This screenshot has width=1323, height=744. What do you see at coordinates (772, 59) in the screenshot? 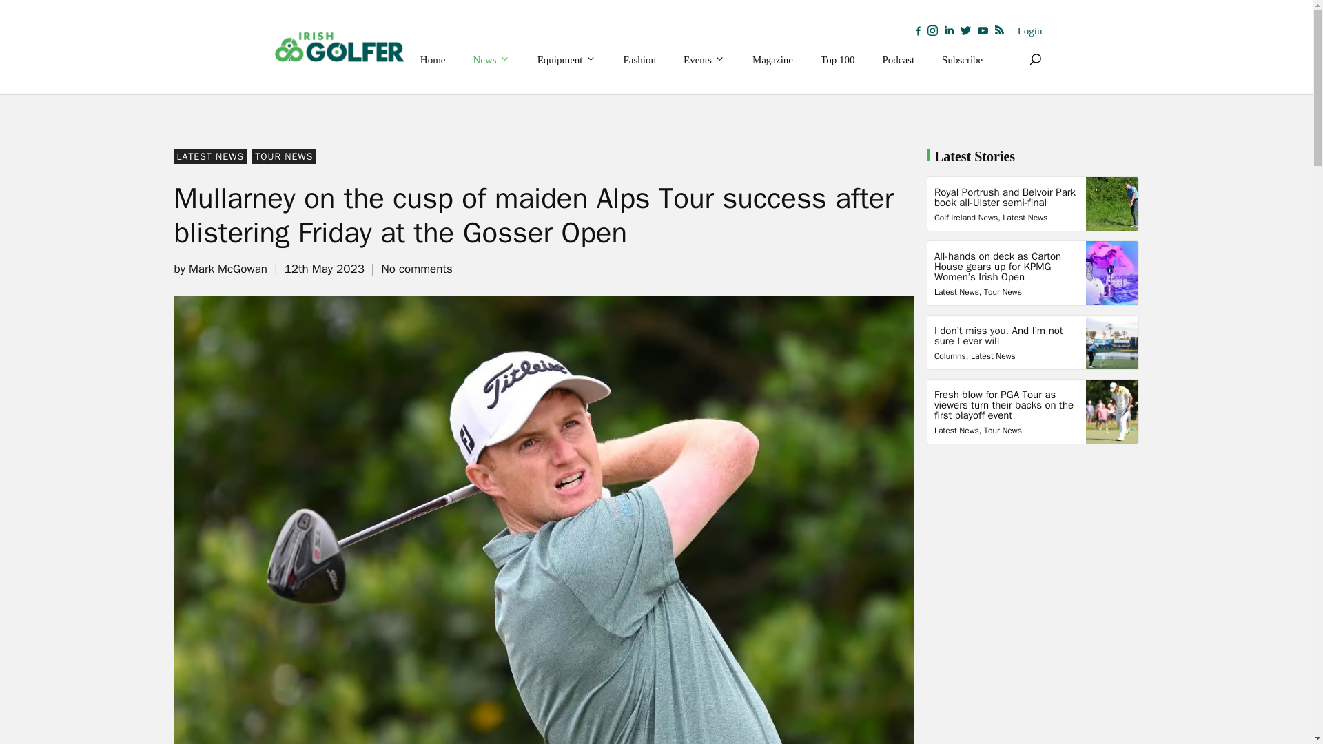
I see `Magazine` at bounding box center [772, 59].